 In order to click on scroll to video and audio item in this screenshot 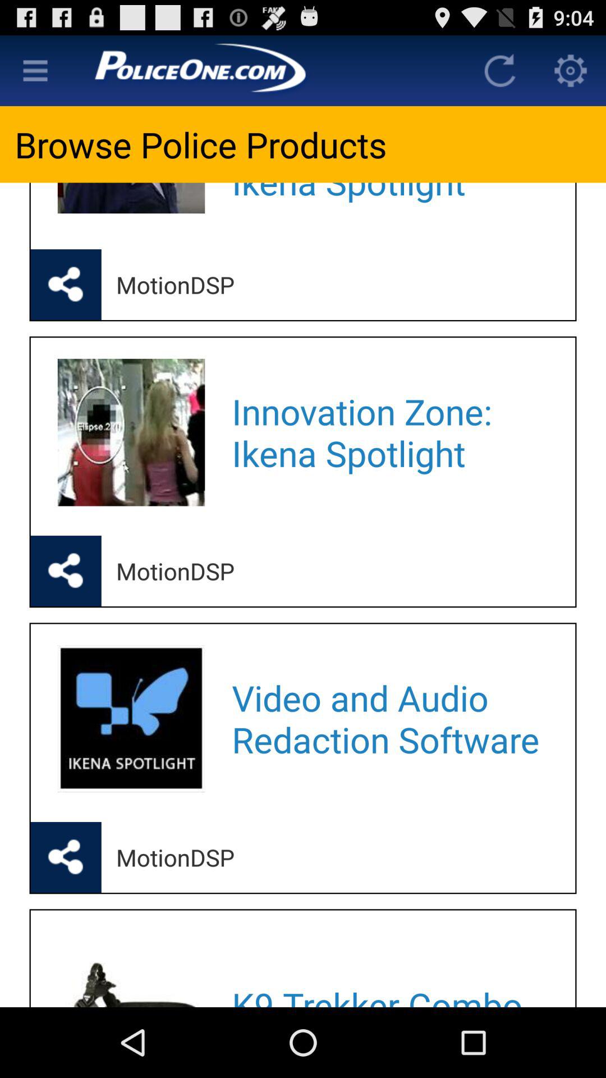, I will do `click(388, 719)`.